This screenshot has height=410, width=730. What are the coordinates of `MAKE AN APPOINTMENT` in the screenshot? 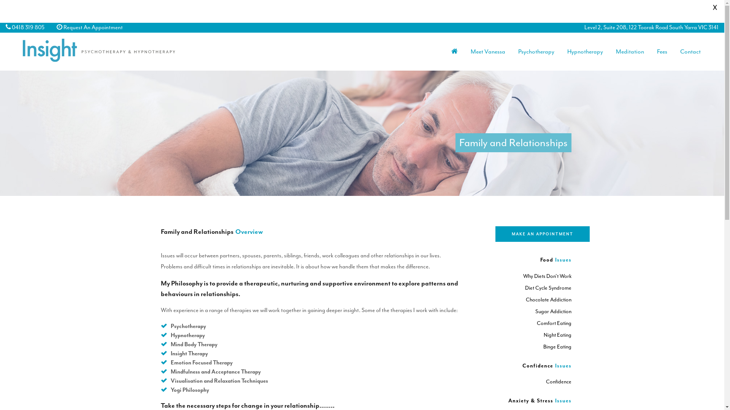 It's located at (542, 234).